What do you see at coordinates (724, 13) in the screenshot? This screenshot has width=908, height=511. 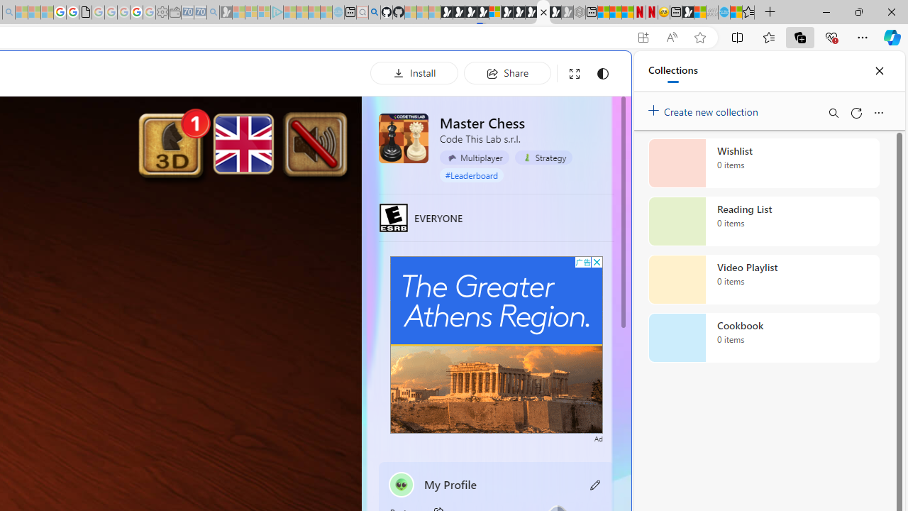 I see `Services - Maintenance | Sky Blue Bikes - Sky Blue Bikes` at bounding box center [724, 13].